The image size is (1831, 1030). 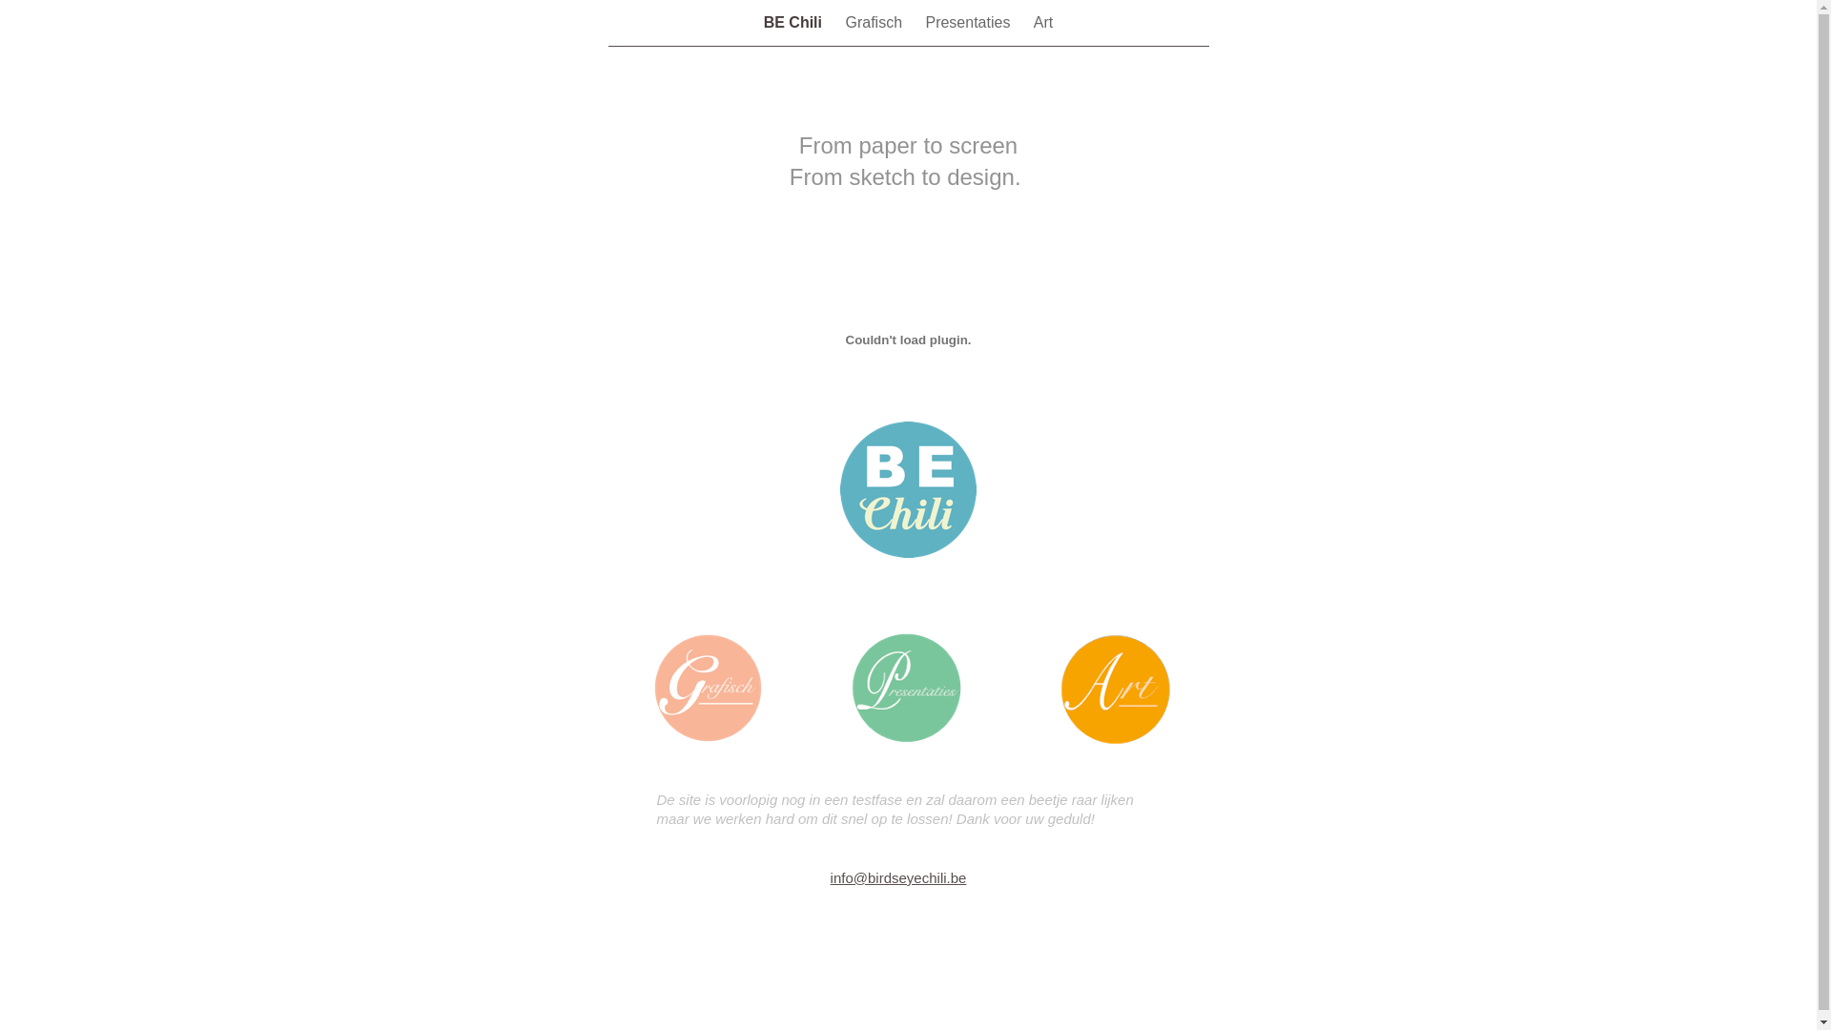 I want to click on Grafisch, so click(x=875, y=23).